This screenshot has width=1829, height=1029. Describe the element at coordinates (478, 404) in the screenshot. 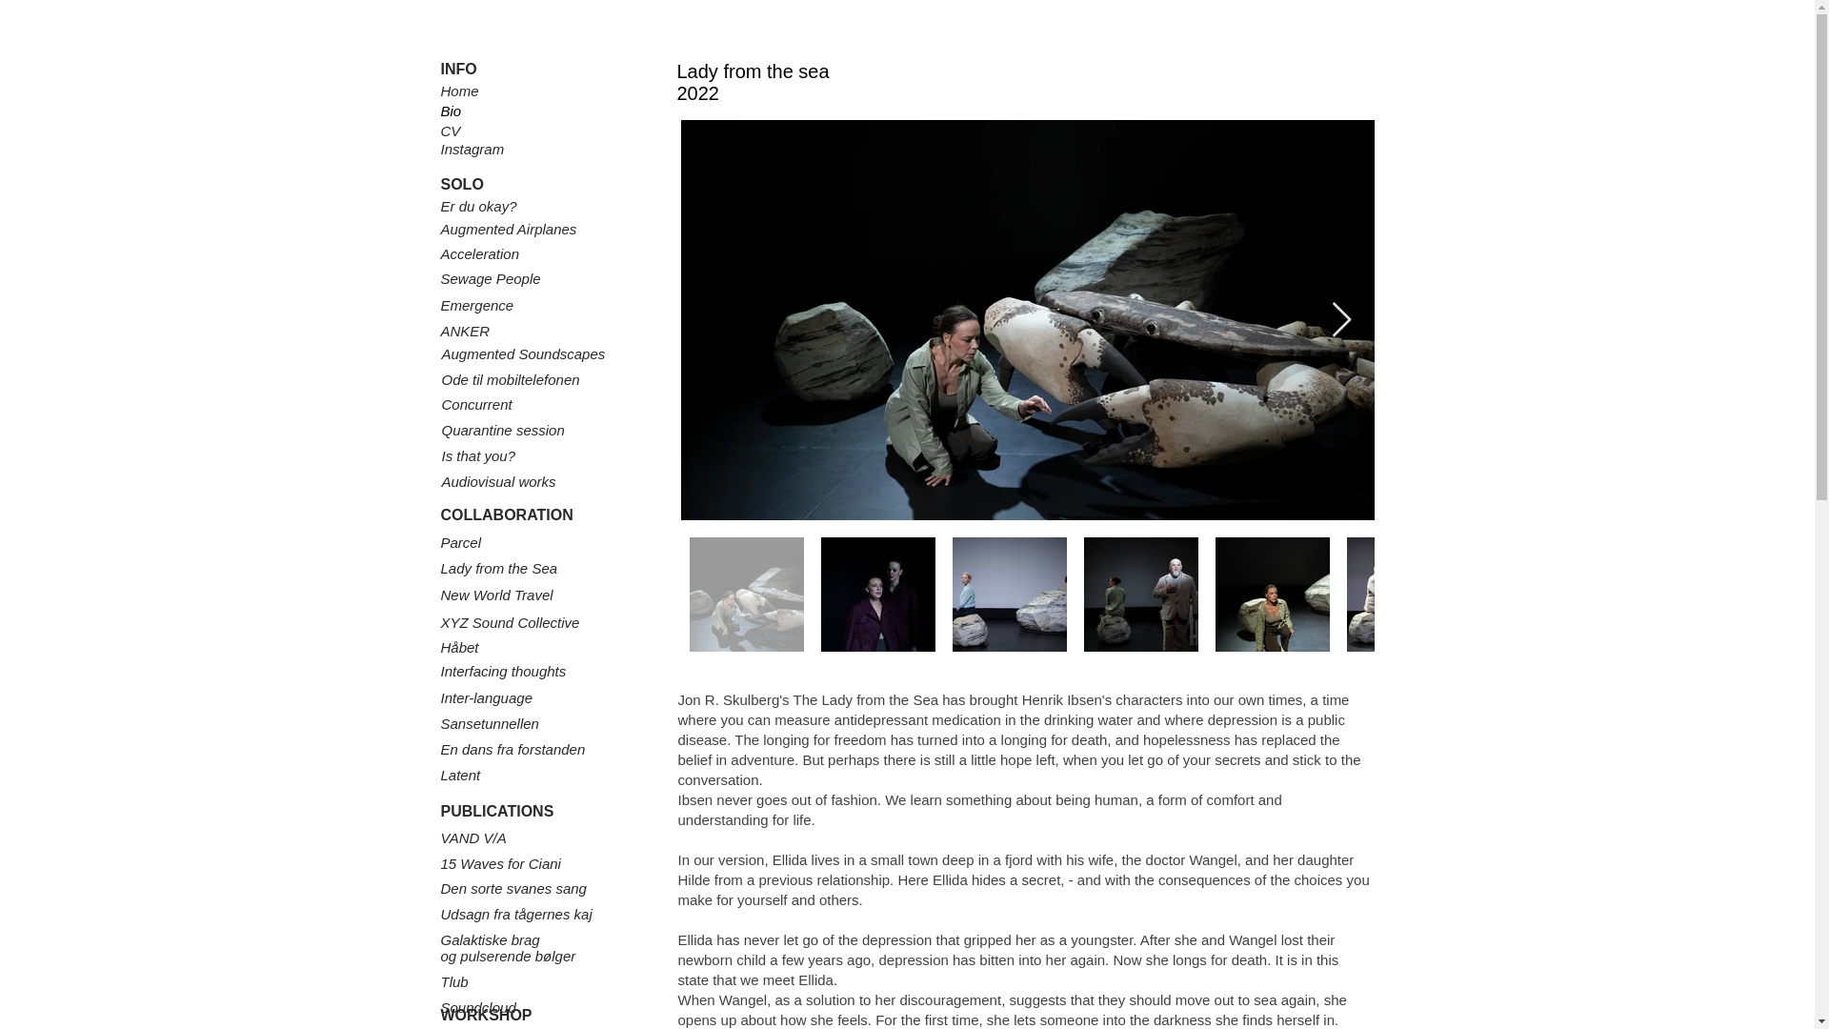

I see `Concurrent ` at that location.